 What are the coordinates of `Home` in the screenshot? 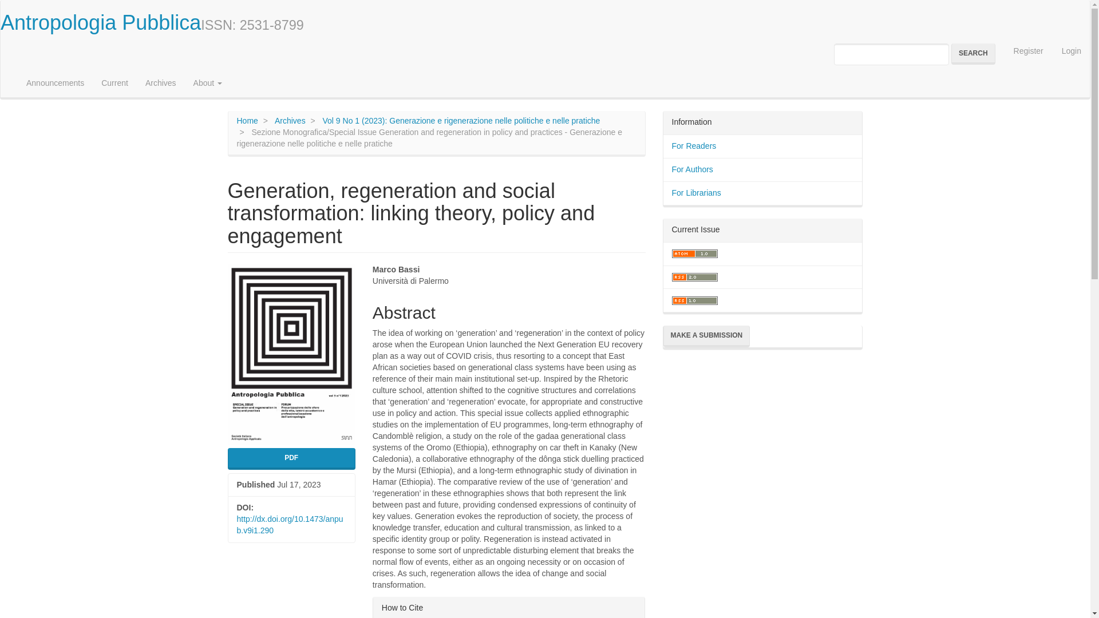 It's located at (247, 121).